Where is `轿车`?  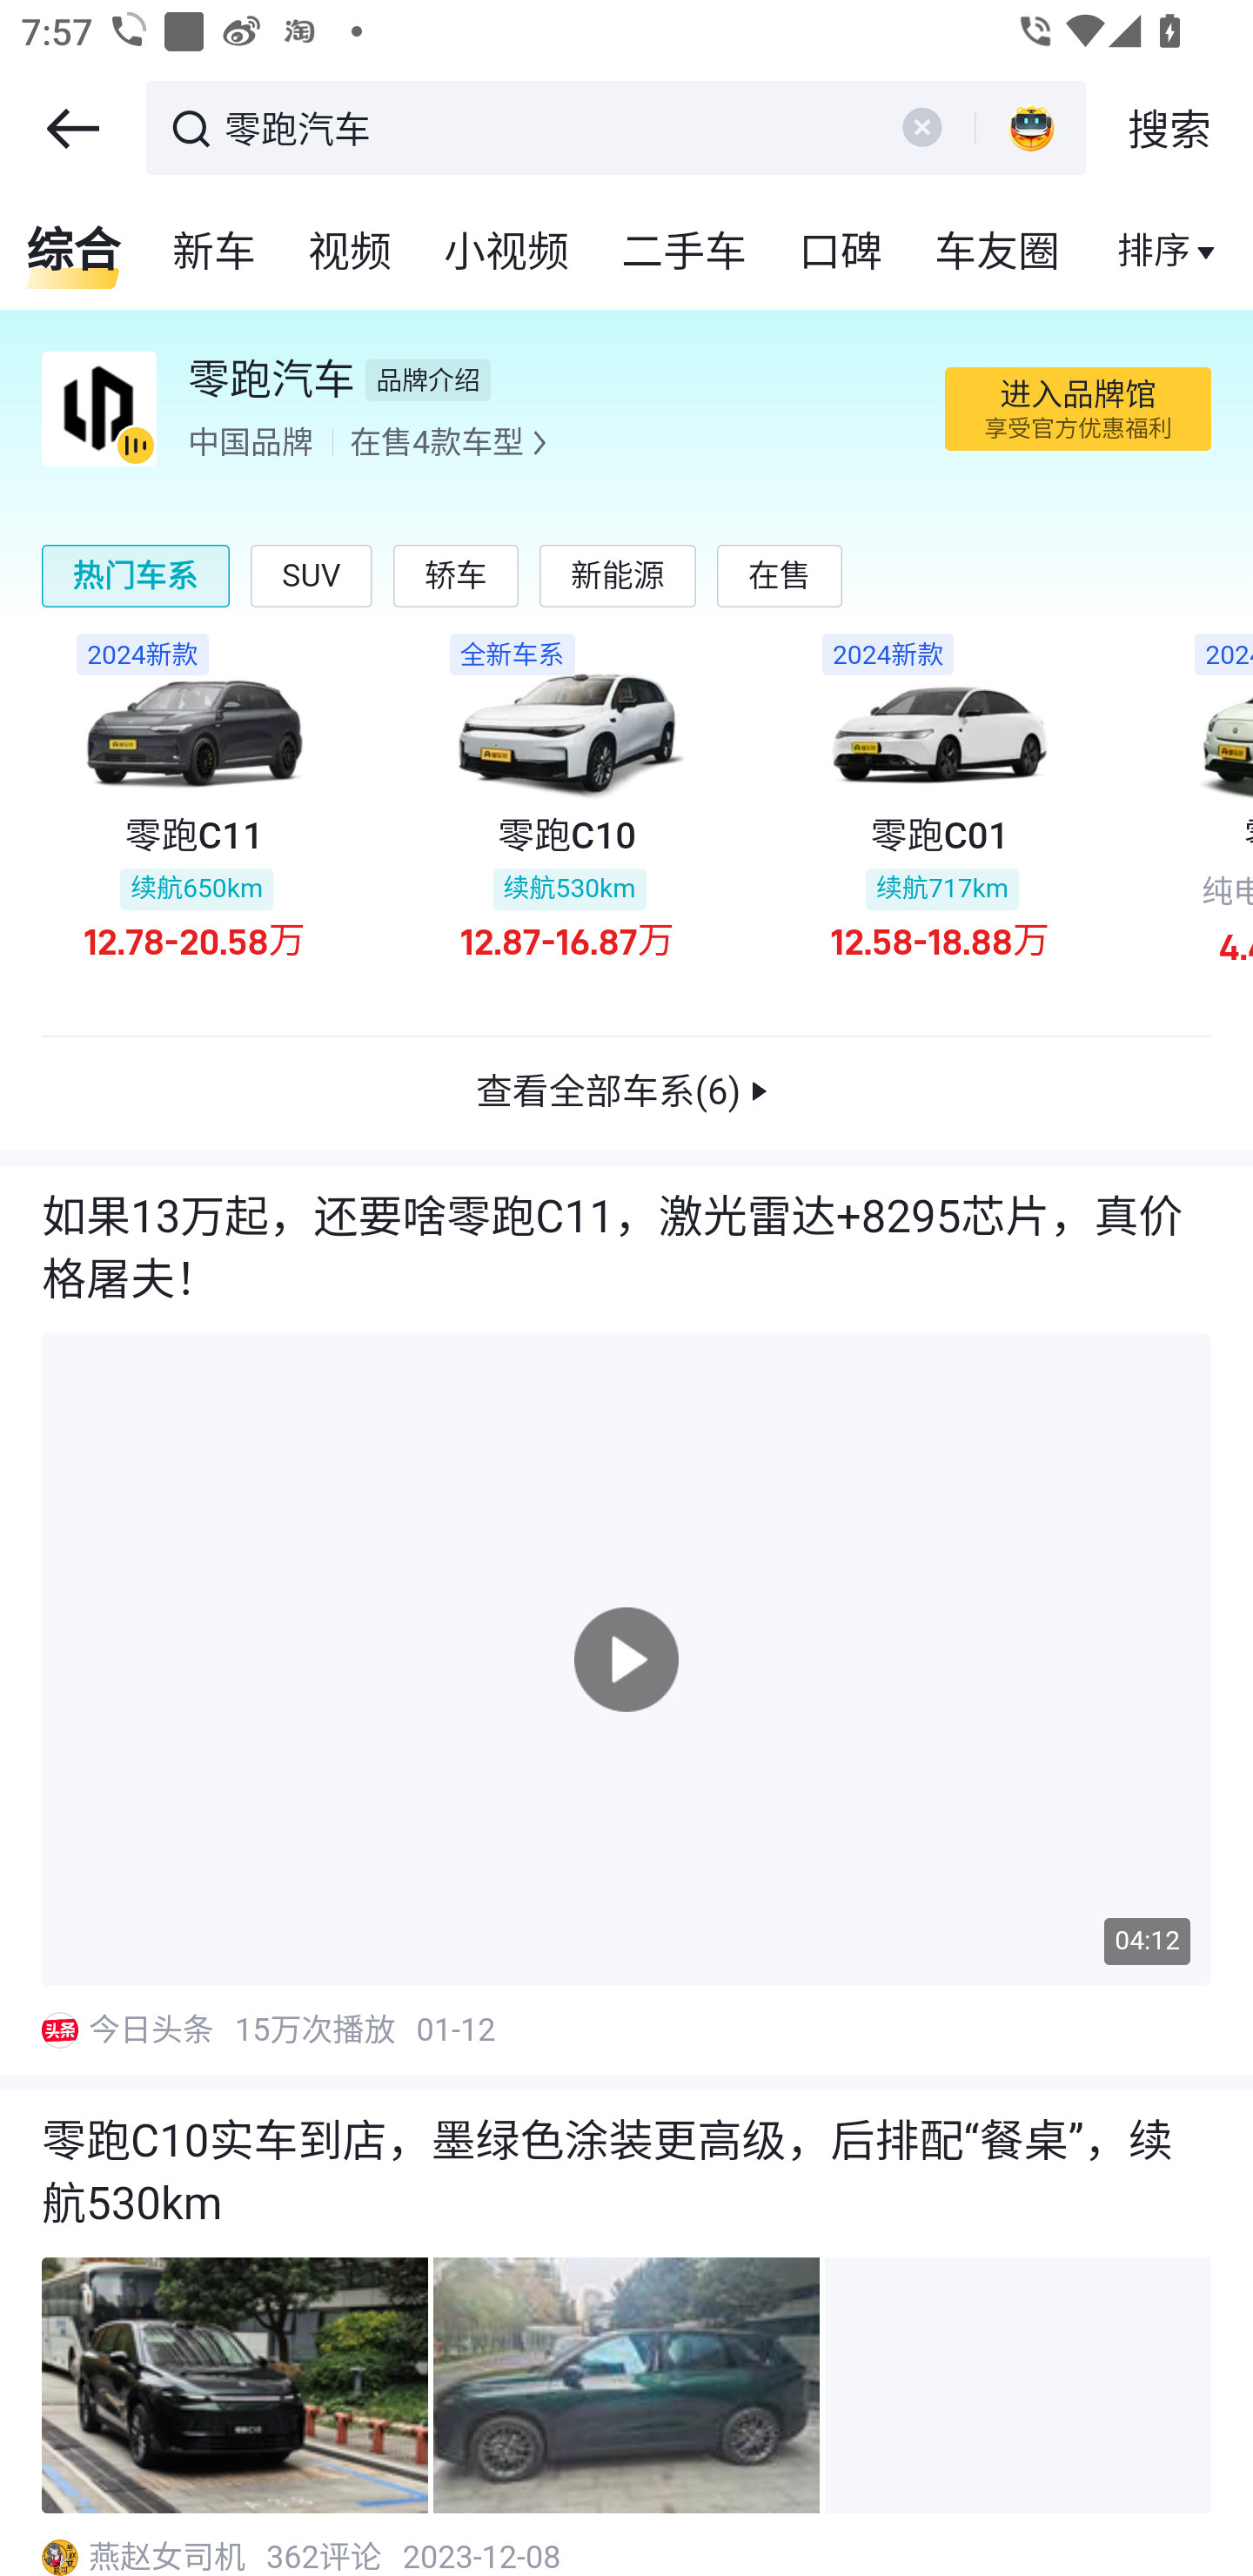
轿车 is located at coordinates (455, 575).